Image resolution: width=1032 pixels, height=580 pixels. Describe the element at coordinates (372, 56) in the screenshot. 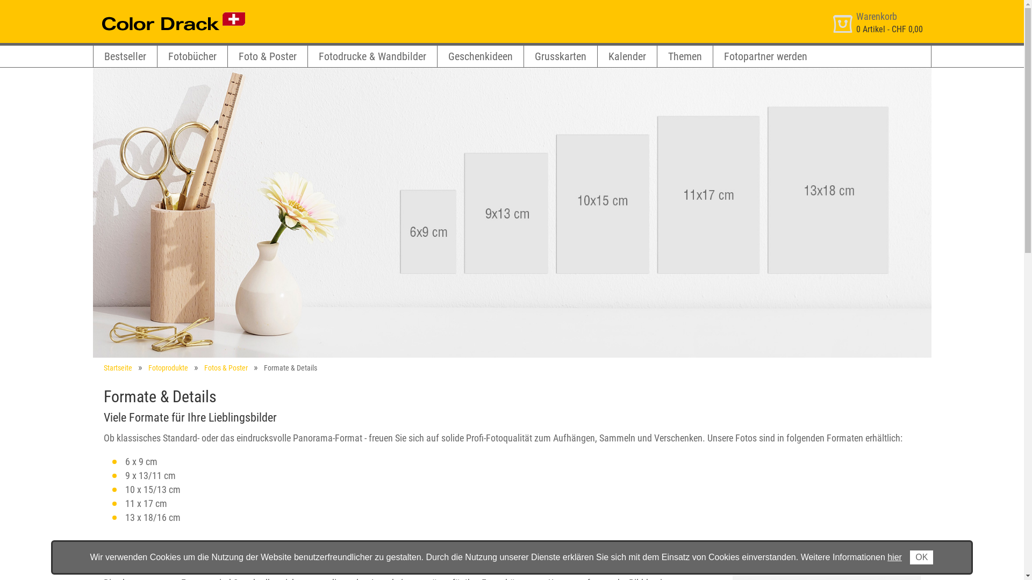

I see `Fotodrucke & Wandbilder` at that location.